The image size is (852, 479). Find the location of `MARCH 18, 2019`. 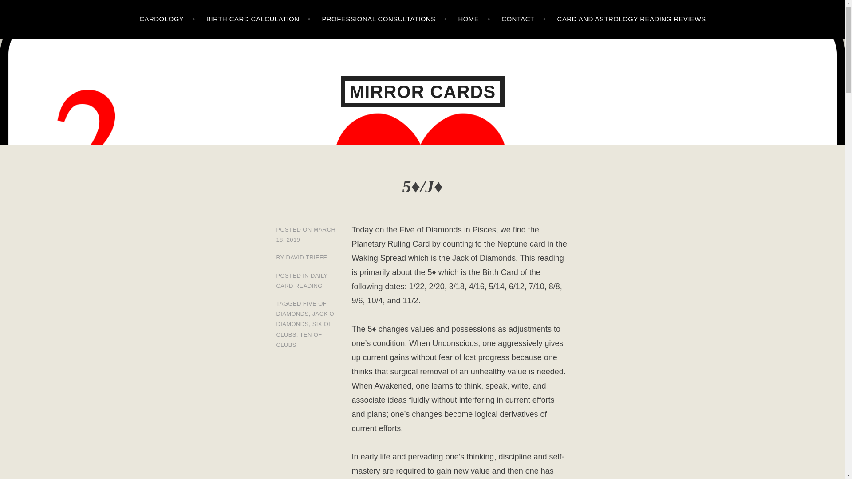

MARCH 18, 2019 is located at coordinates (306, 234).